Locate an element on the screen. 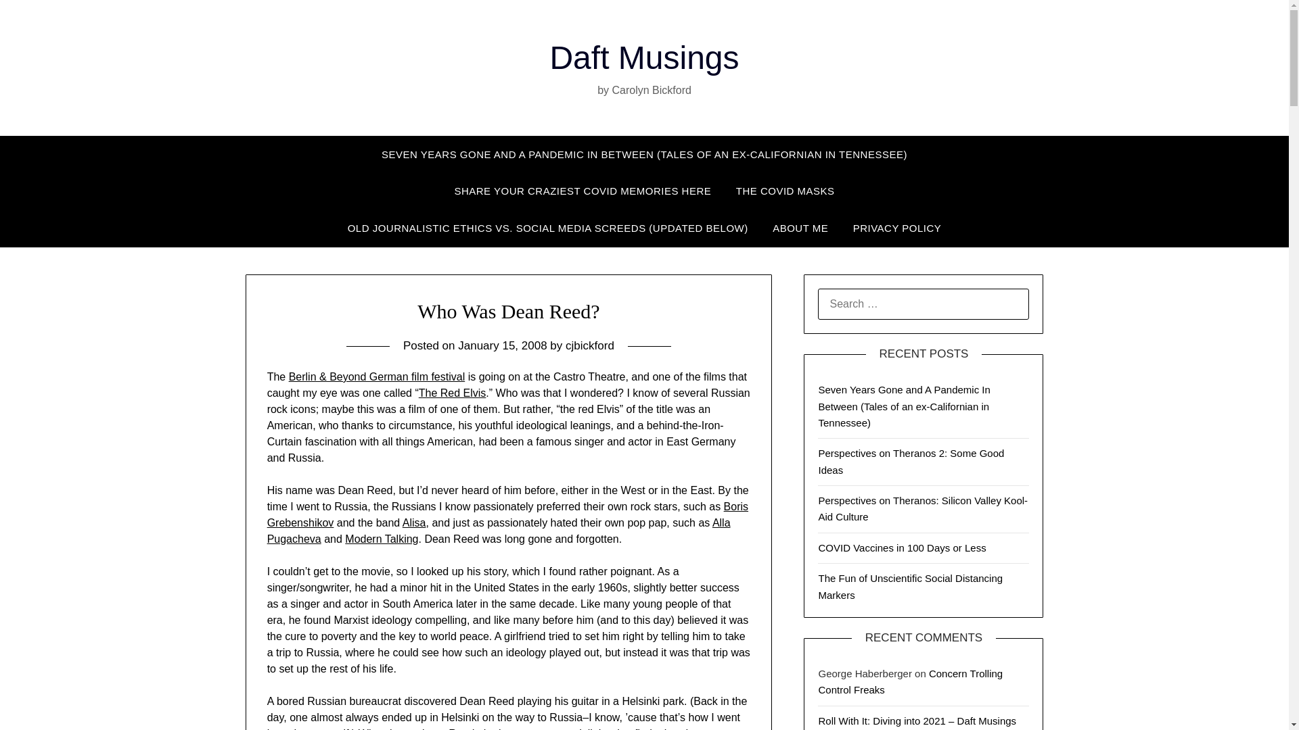  SHARE YOUR CRAZIEST COVID MEMORIES HERE is located at coordinates (582, 191).